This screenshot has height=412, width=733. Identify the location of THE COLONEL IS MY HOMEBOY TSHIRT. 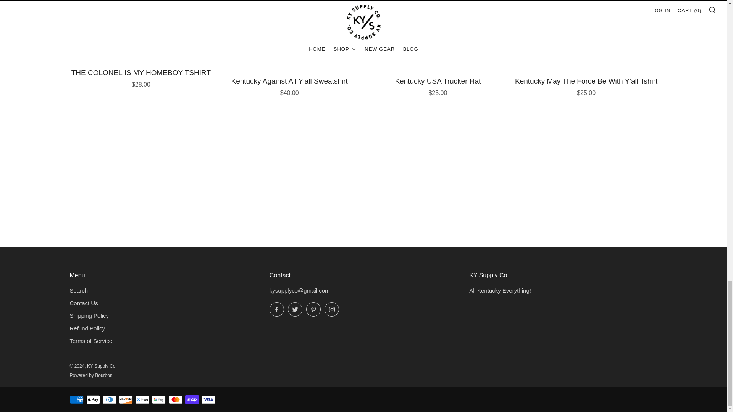
(141, 77).